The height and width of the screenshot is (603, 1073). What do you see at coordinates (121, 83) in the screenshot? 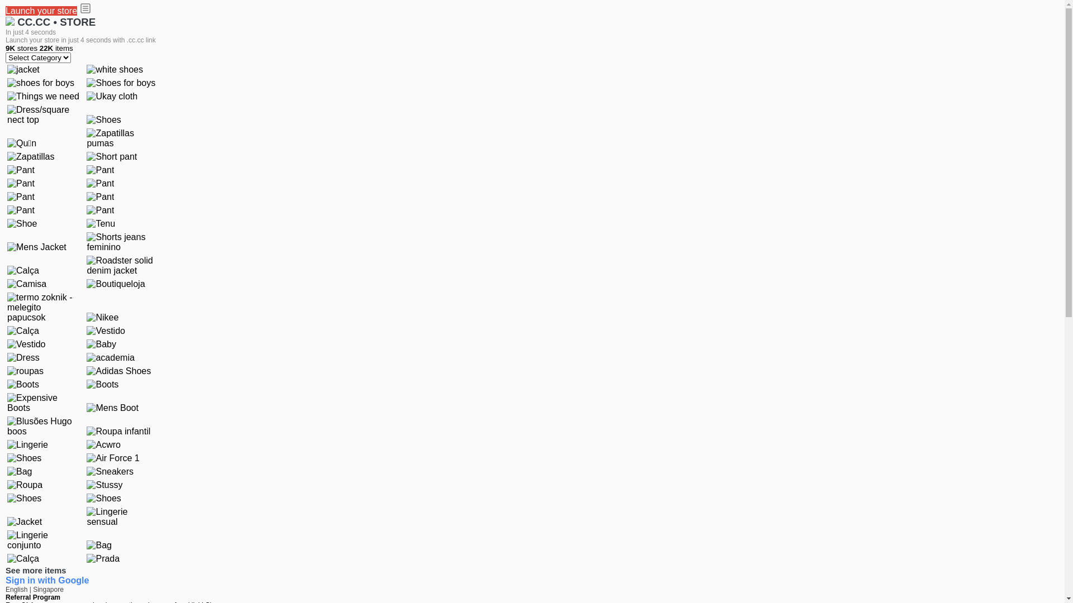
I see `Shoes for boys` at bounding box center [121, 83].